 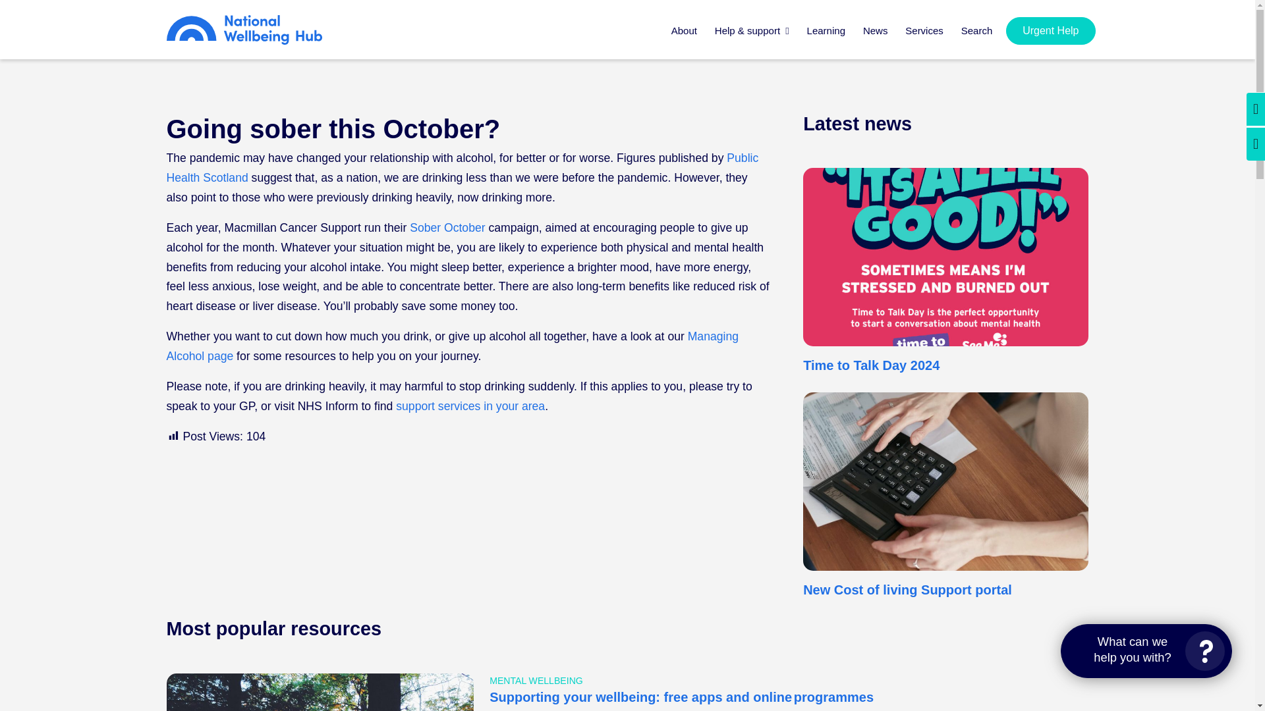 What do you see at coordinates (908, 590) in the screenshot?
I see `New Cost of living Support portal` at bounding box center [908, 590].